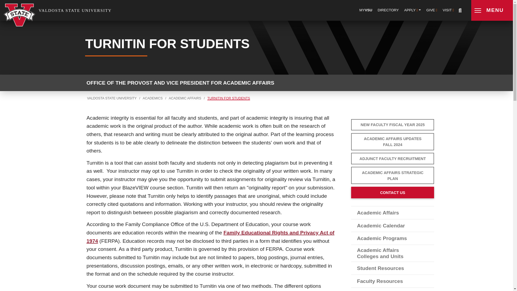 This screenshot has width=517, height=291. What do you see at coordinates (413, 10) in the screenshot?
I see `APPLY` at bounding box center [413, 10].